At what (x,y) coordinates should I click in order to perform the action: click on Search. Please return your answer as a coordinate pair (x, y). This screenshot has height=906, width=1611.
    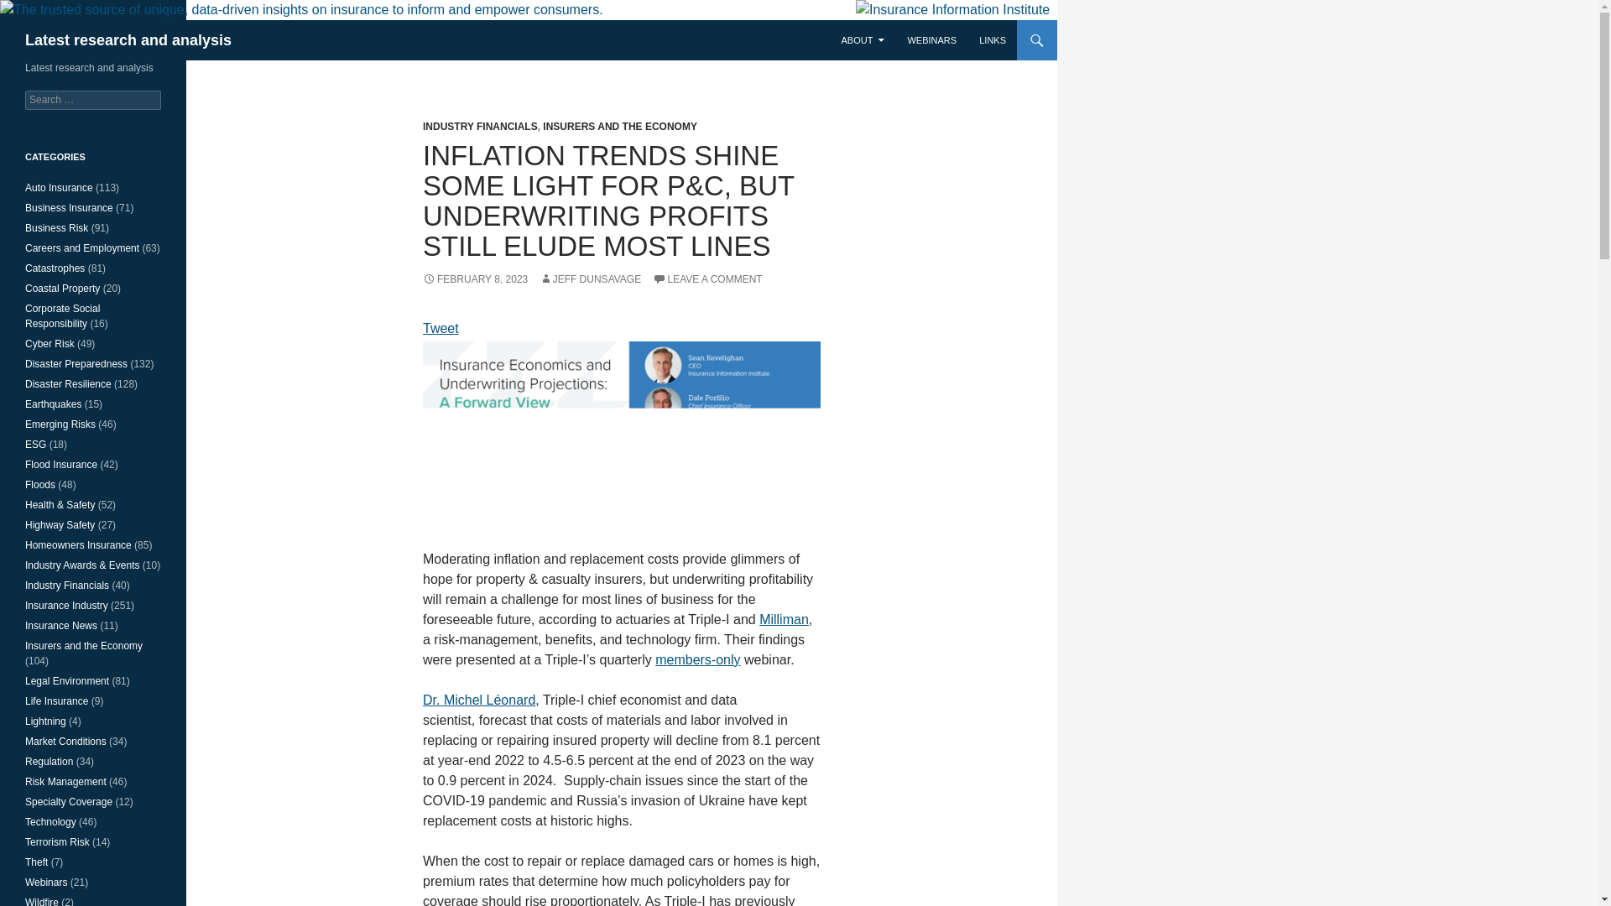
    Looking at the image, I should click on (34, 9).